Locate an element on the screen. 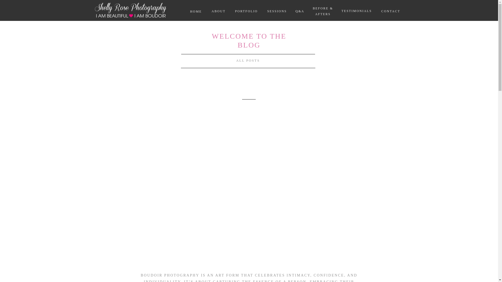  TESTIMONIALS is located at coordinates (357, 11).